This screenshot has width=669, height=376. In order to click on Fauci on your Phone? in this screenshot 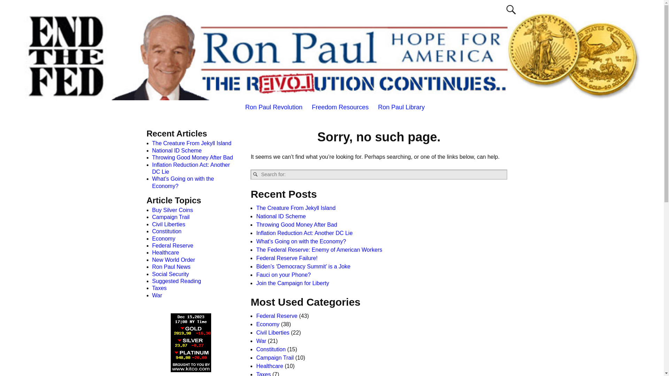, I will do `click(284, 275)`.